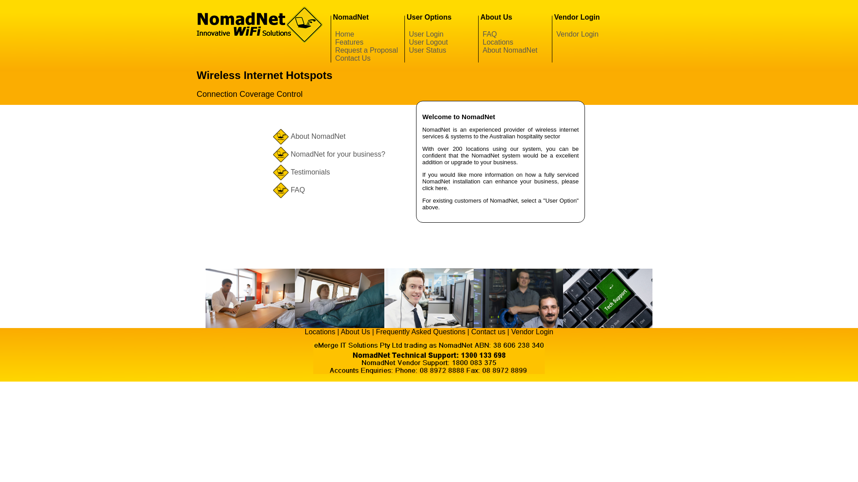 The image size is (858, 482). What do you see at coordinates (488, 332) in the screenshot?
I see `Contact us` at bounding box center [488, 332].